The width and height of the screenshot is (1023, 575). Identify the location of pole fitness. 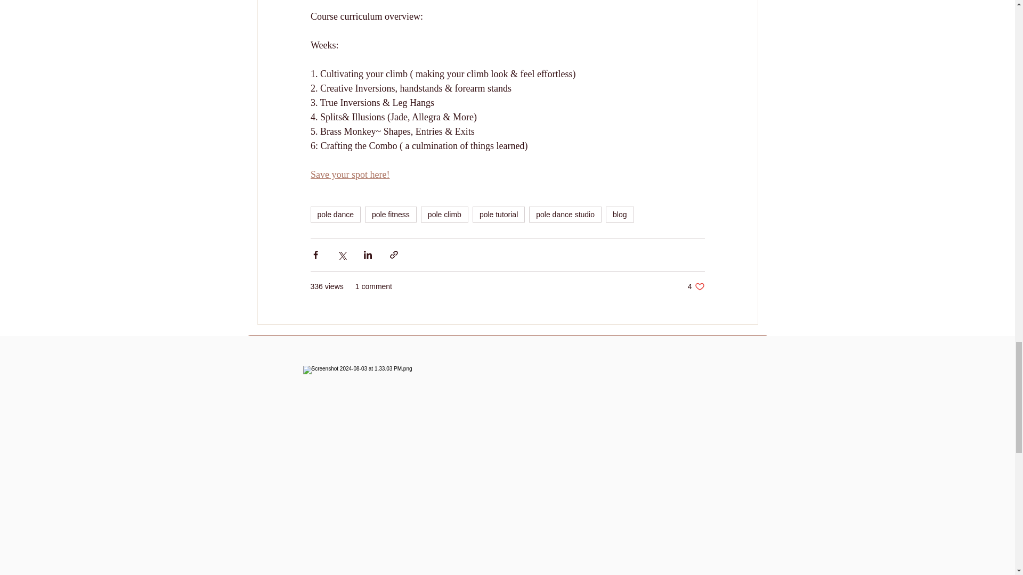
(391, 214).